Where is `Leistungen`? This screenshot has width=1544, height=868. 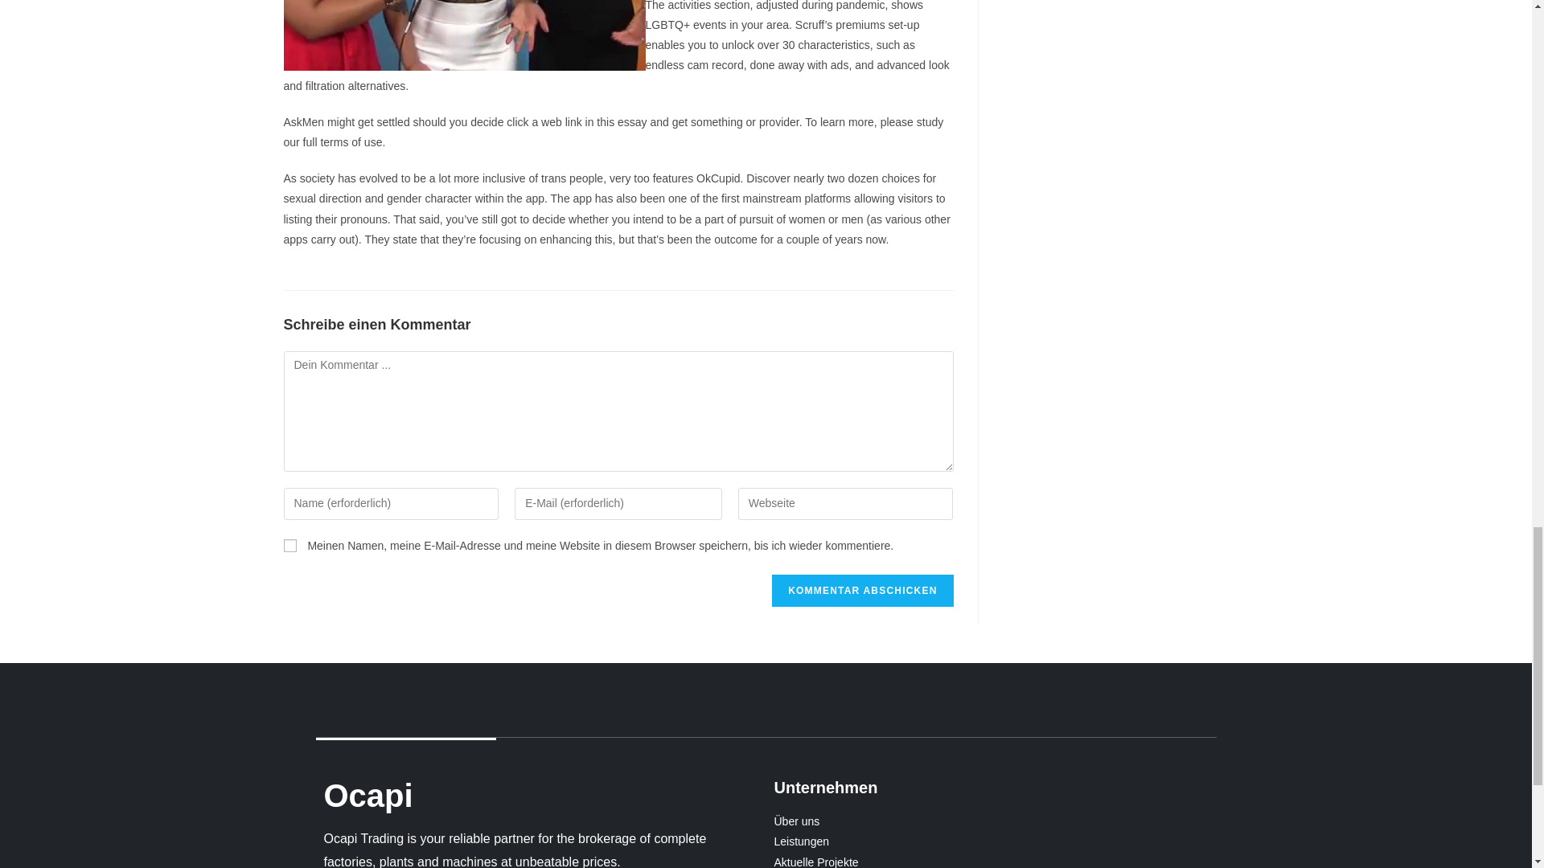
Leistungen is located at coordinates (990, 841).